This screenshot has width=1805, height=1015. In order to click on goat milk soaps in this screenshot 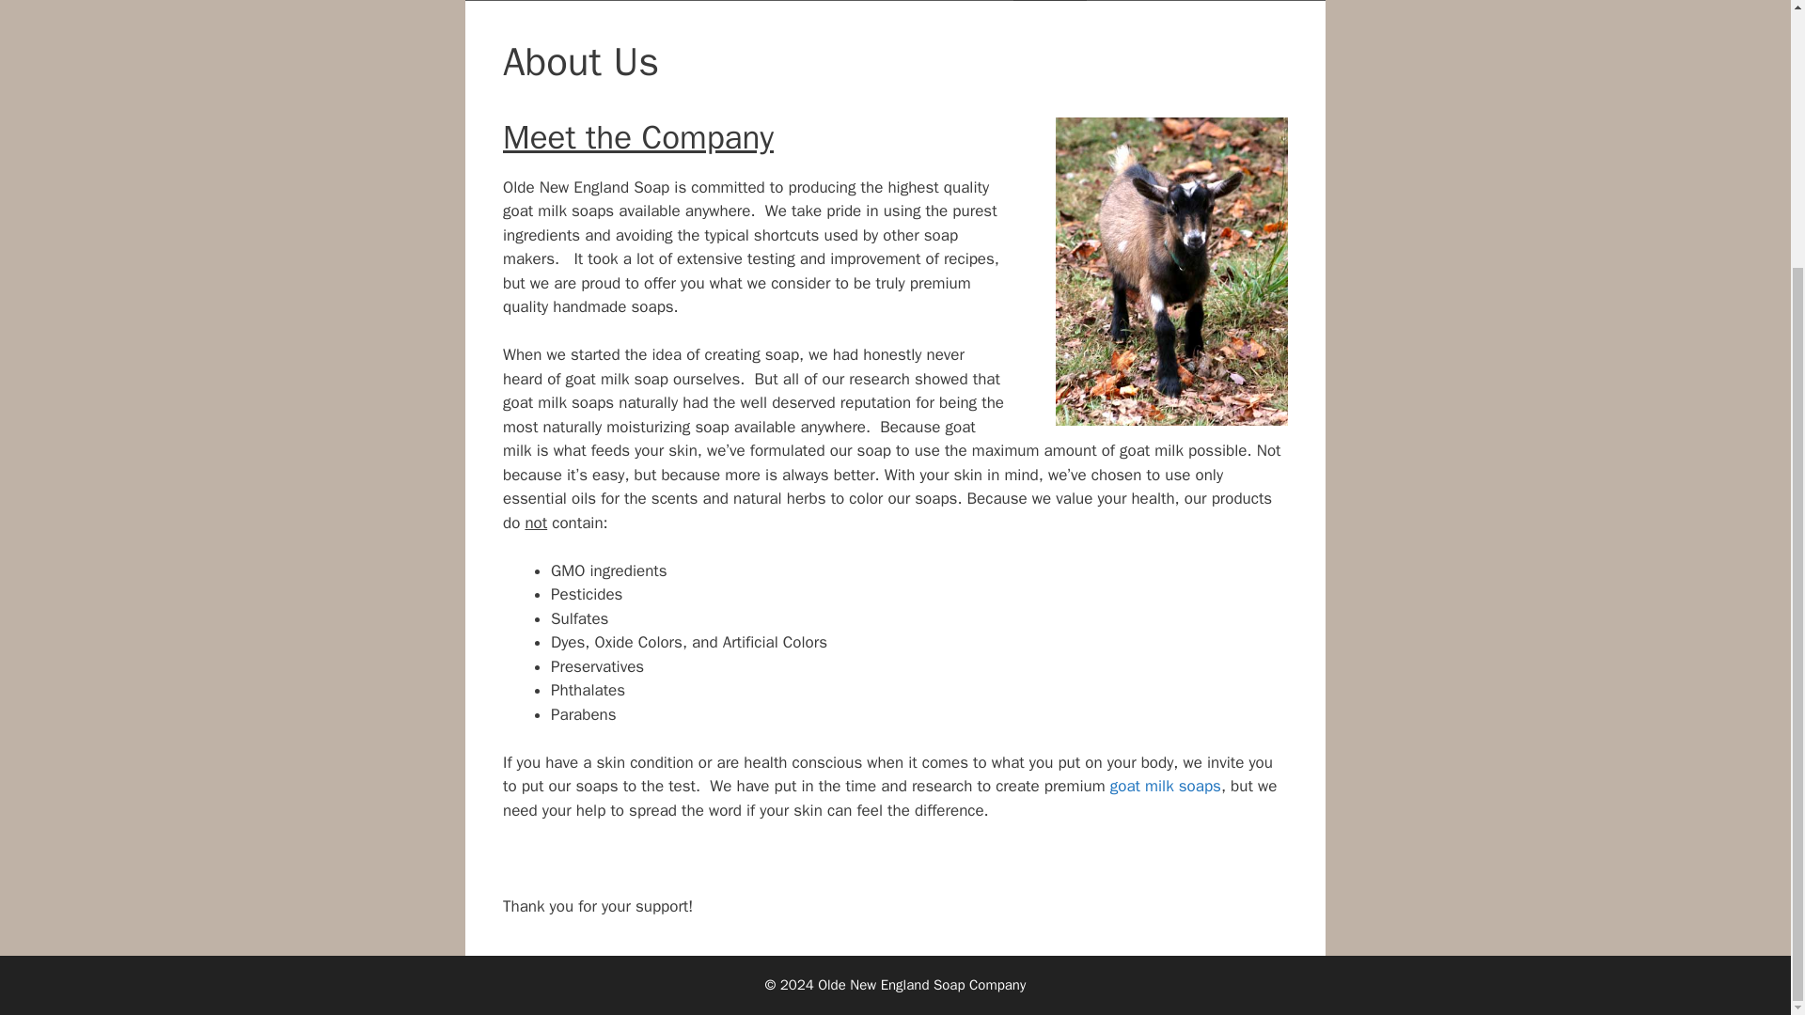, I will do `click(1166, 786)`.